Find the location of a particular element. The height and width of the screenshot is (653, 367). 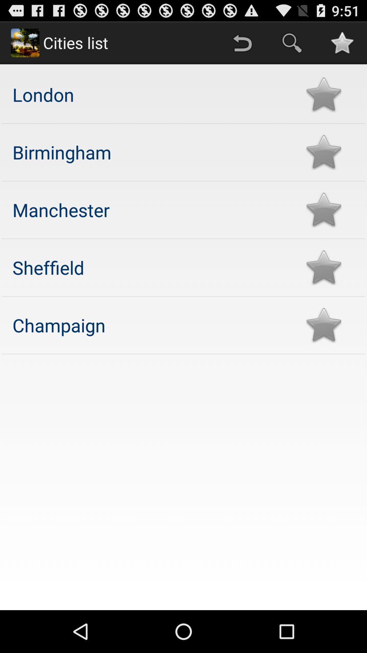

check list is located at coordinates (324, 210).